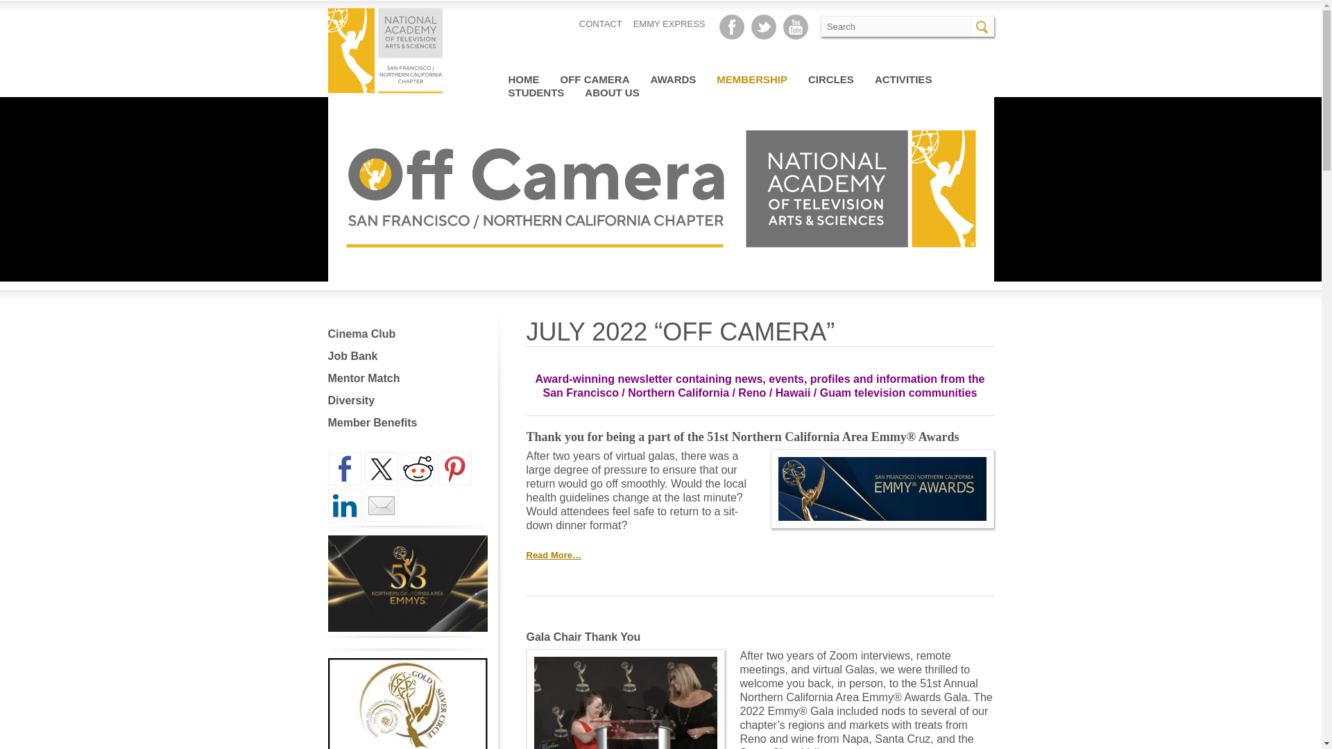 The image size is (1332, 749). I want to click on OFF CAMERA, so click(595, 79).